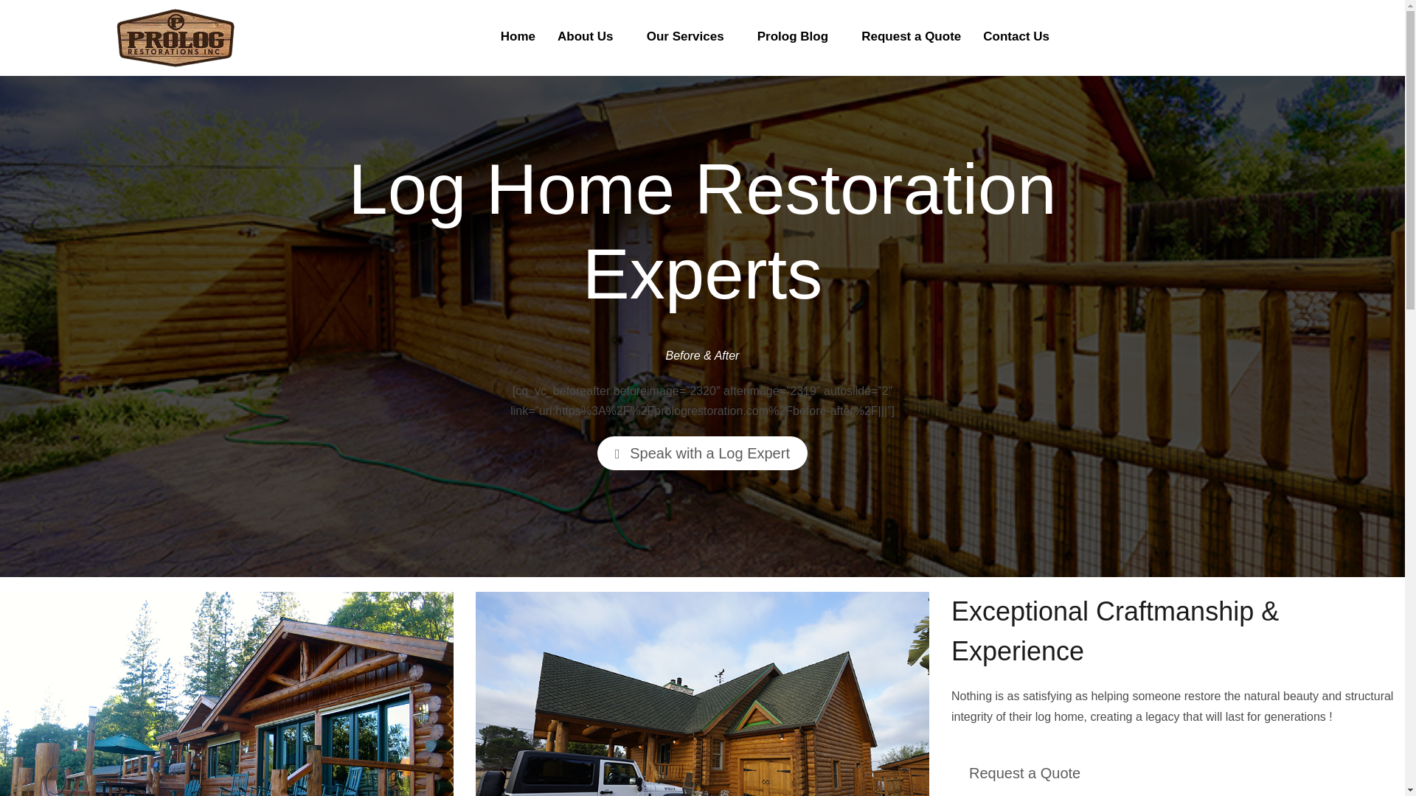 The height and width of the screenshot is (796, 1416). I want to click on About Us, so click(591, 35).